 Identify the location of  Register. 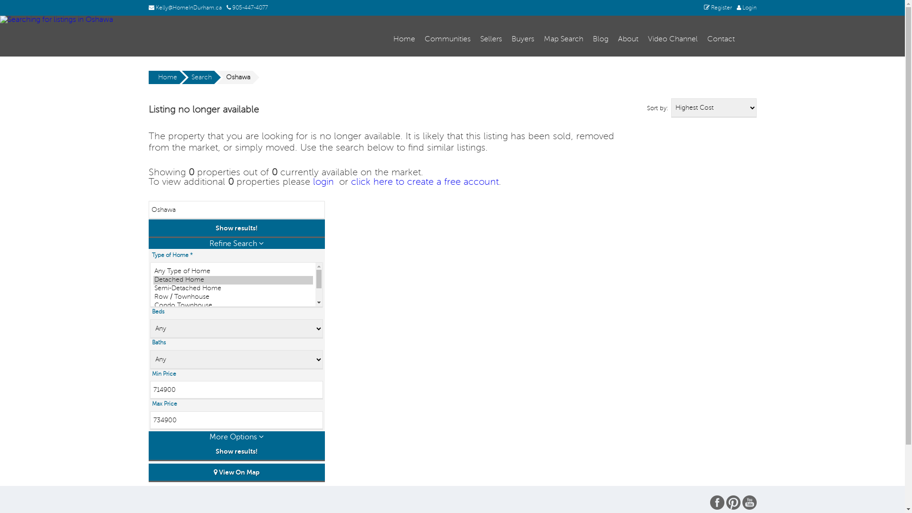
(718, 8).